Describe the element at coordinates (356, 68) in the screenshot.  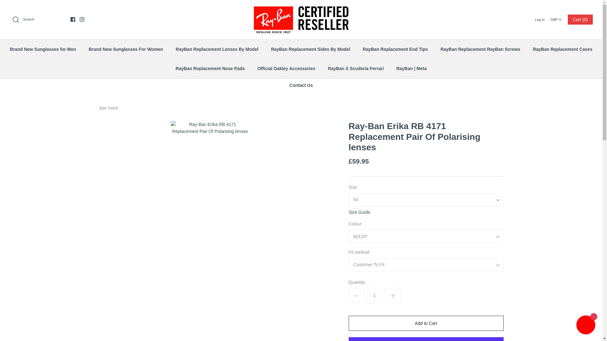
I see `RayBan X Scuderia Ferrari` at that location.